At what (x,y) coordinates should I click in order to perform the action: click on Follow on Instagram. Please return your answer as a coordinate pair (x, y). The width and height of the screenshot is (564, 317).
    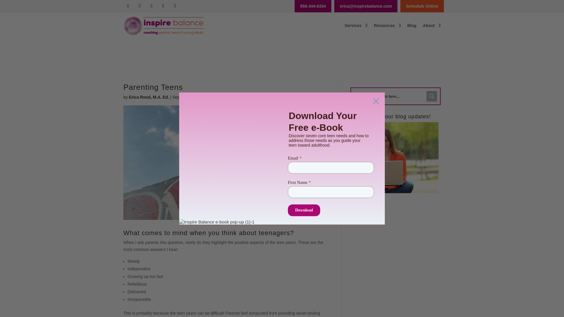
    Looking at the image, I should click on (175, 6).